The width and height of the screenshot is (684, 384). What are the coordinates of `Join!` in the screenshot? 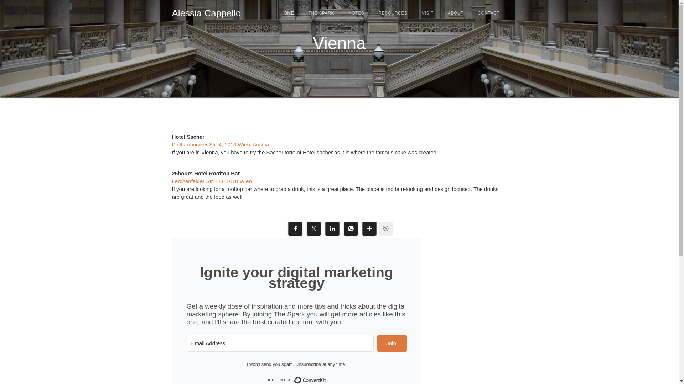 It's located at (392, 343).